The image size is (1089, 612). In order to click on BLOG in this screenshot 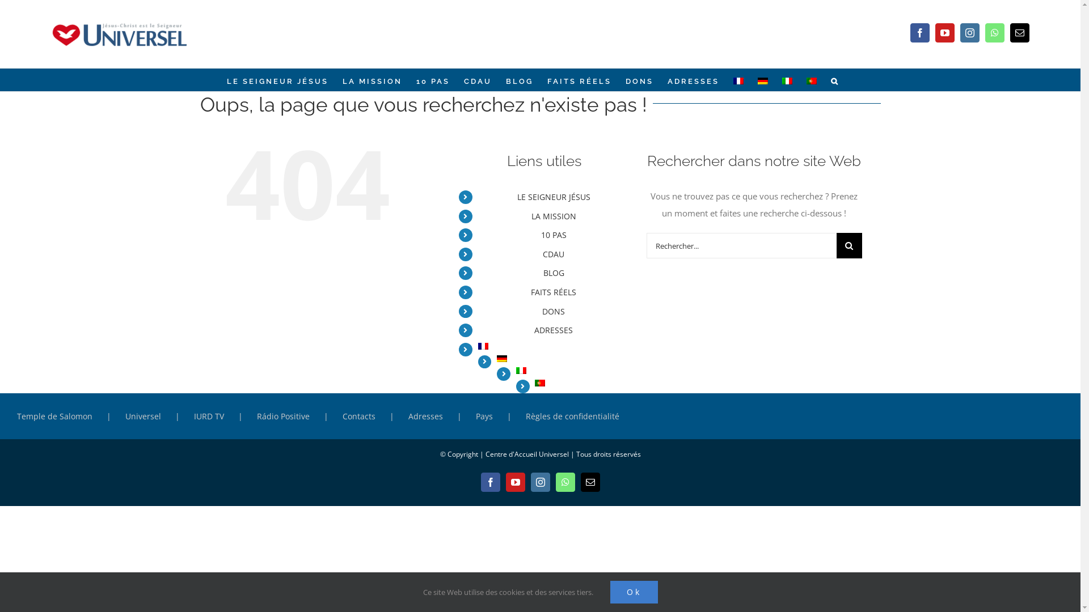, I will do `click(520, 80)`.